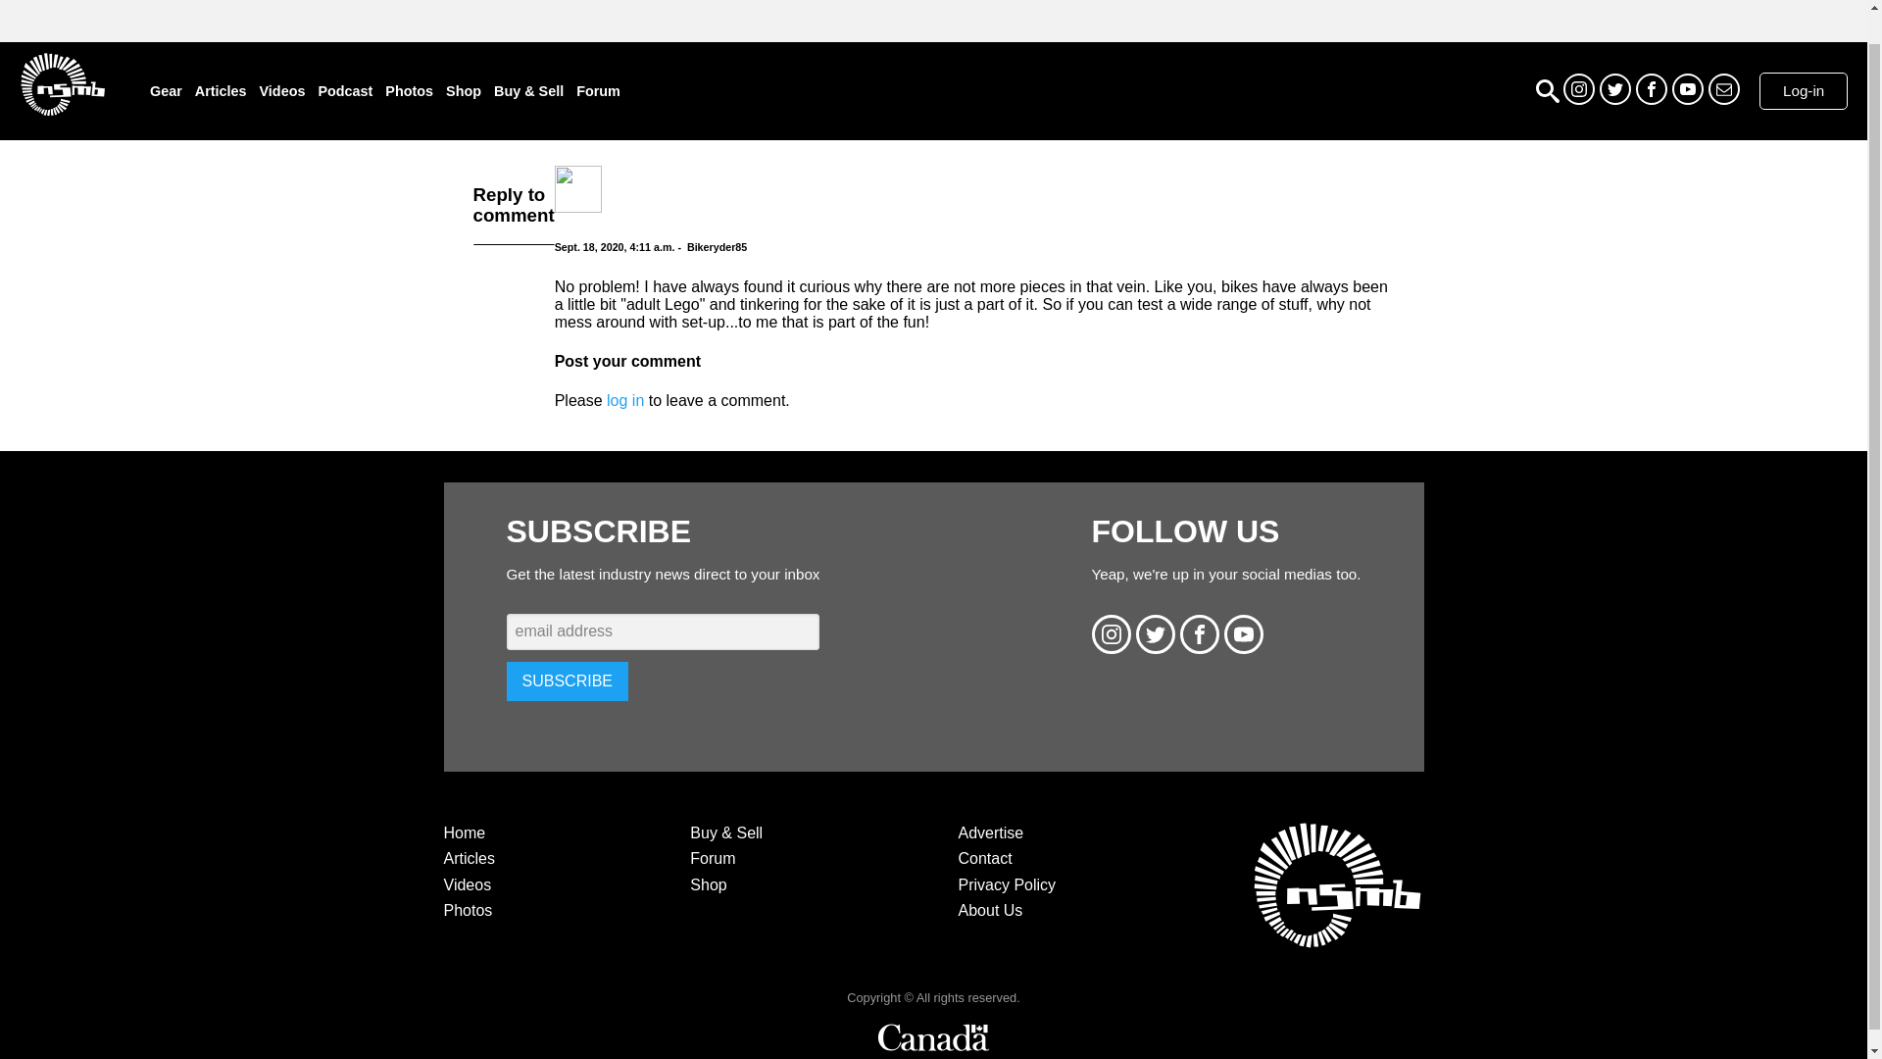 This screenshot has width=1882, height=1059. Describe the element at coordinates (1615, 88) in the screenshot. I see `Twitter` at that location.